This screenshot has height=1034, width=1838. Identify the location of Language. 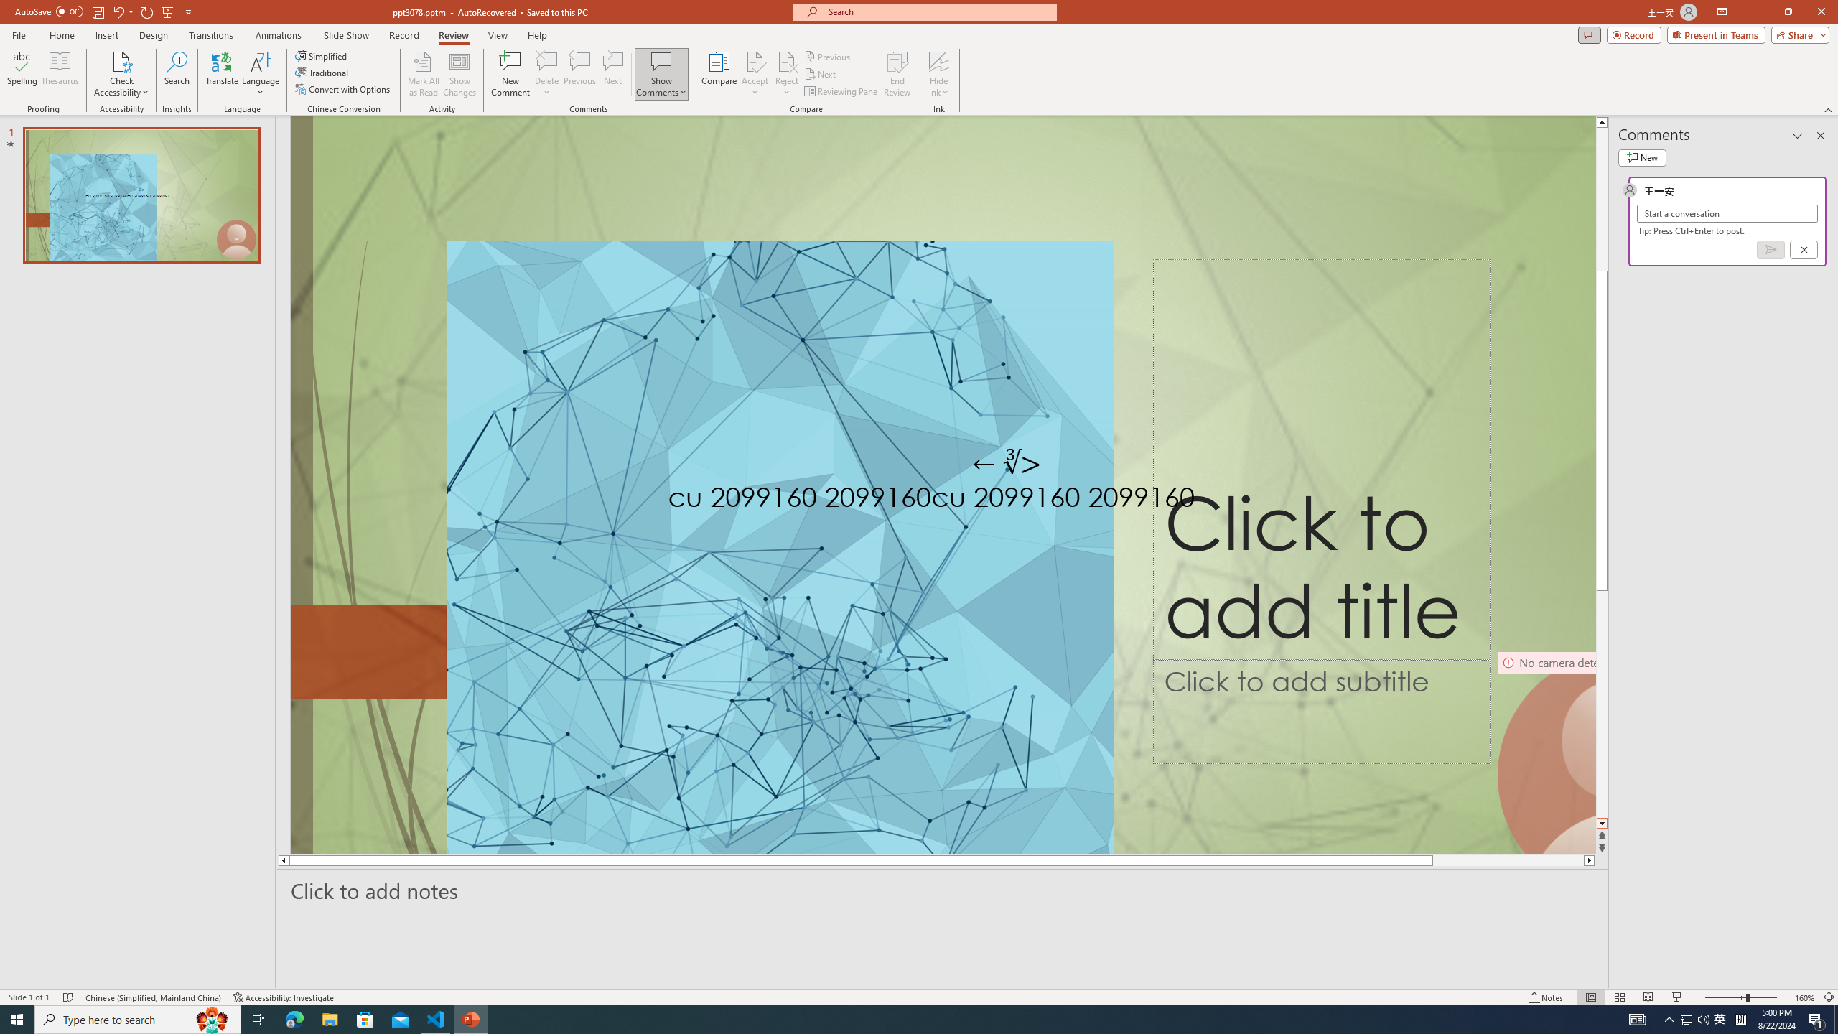
(261, 74).